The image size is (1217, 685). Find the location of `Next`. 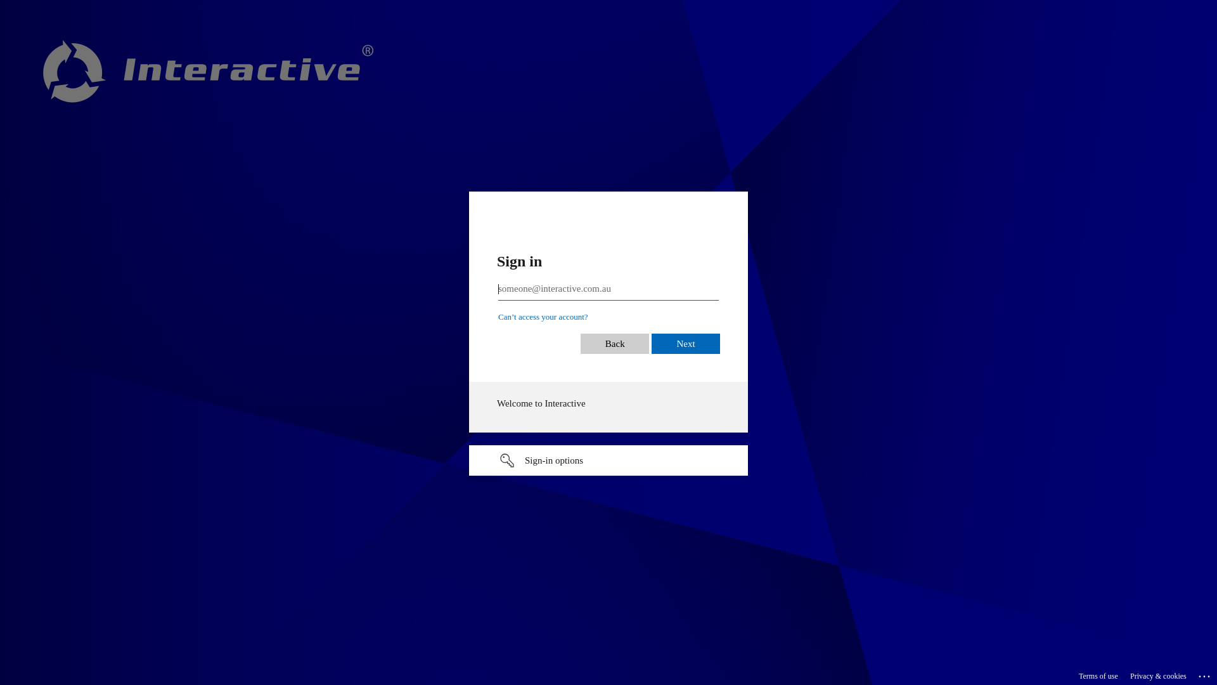

Next is located at coordinates (686, 344).